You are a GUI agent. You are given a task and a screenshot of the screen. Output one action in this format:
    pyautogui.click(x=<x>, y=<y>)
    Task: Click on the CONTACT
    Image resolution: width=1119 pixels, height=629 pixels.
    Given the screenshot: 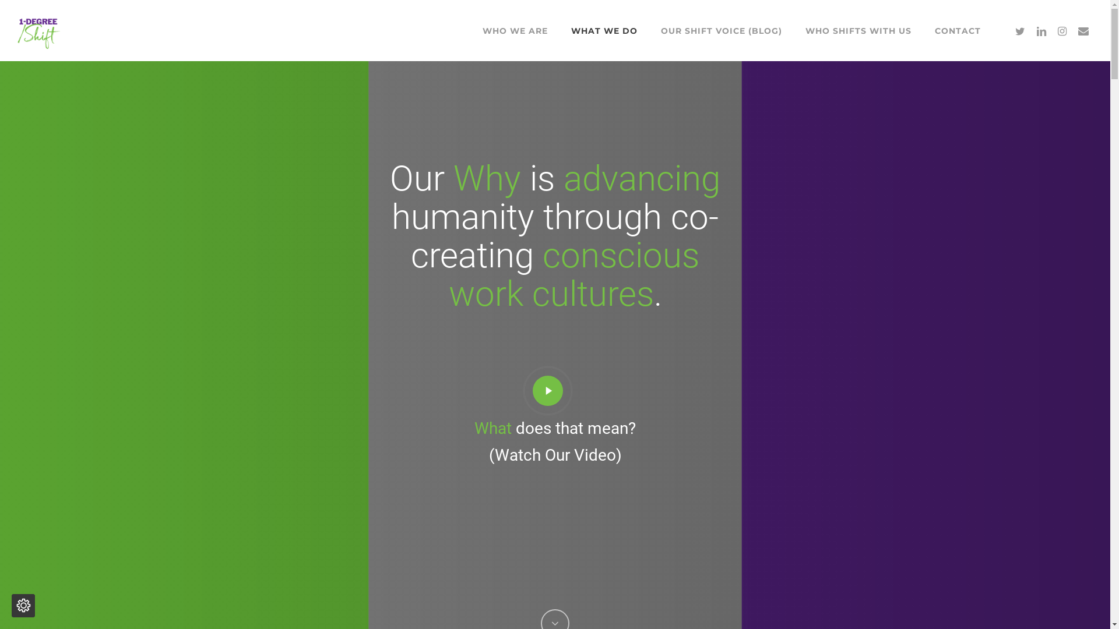 What is the action you would take?
    pyautogui.click(x=958, y=30)
    